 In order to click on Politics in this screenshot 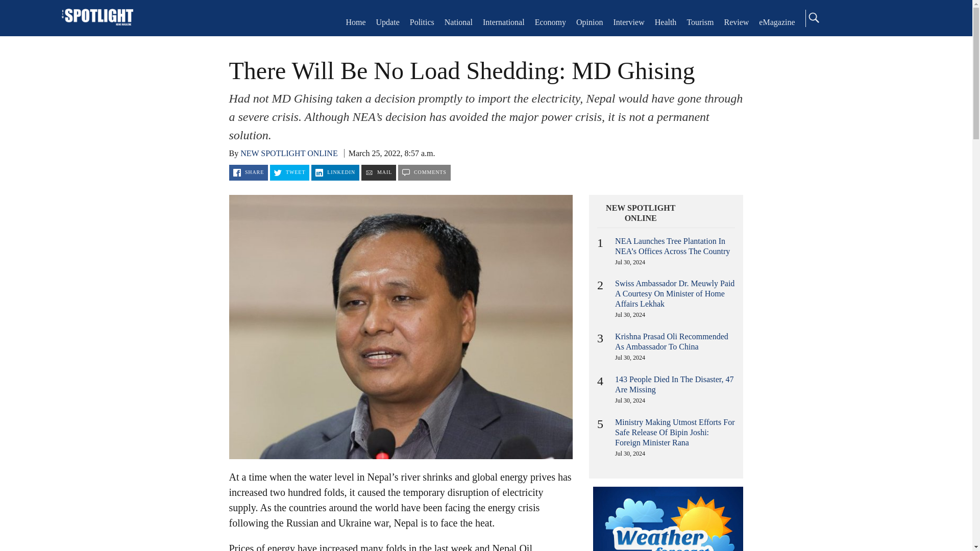, I will do `click(422, 21)`.